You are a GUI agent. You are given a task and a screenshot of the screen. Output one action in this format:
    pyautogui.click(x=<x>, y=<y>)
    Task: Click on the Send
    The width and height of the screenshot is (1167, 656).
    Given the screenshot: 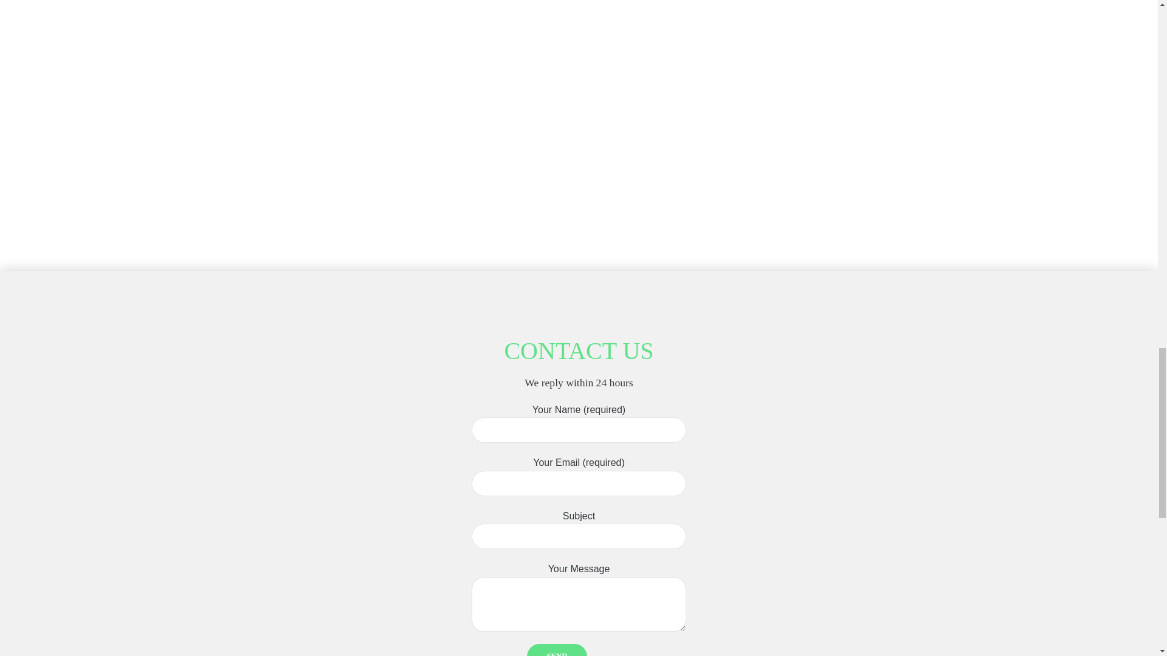 What is the action you would take?
    pyautogui.click(x=557, y=650)
    